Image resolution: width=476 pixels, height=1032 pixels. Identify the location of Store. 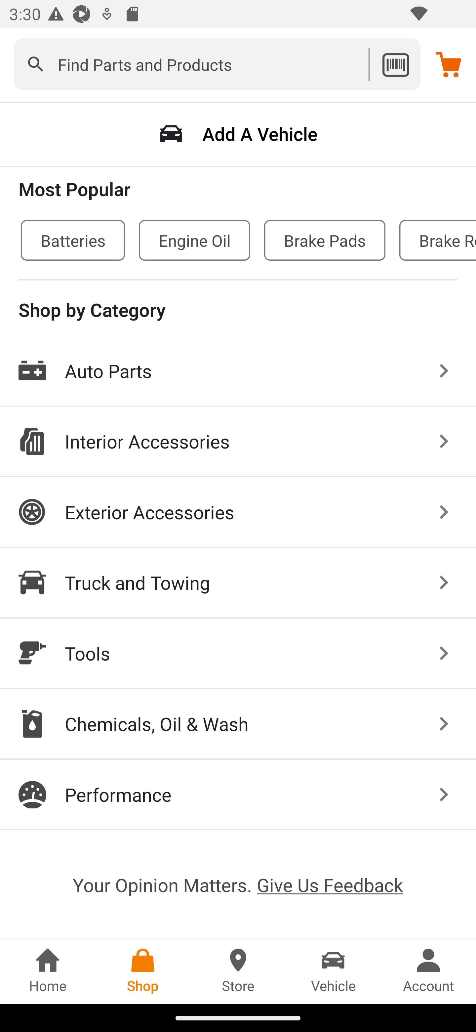
(238, 971).